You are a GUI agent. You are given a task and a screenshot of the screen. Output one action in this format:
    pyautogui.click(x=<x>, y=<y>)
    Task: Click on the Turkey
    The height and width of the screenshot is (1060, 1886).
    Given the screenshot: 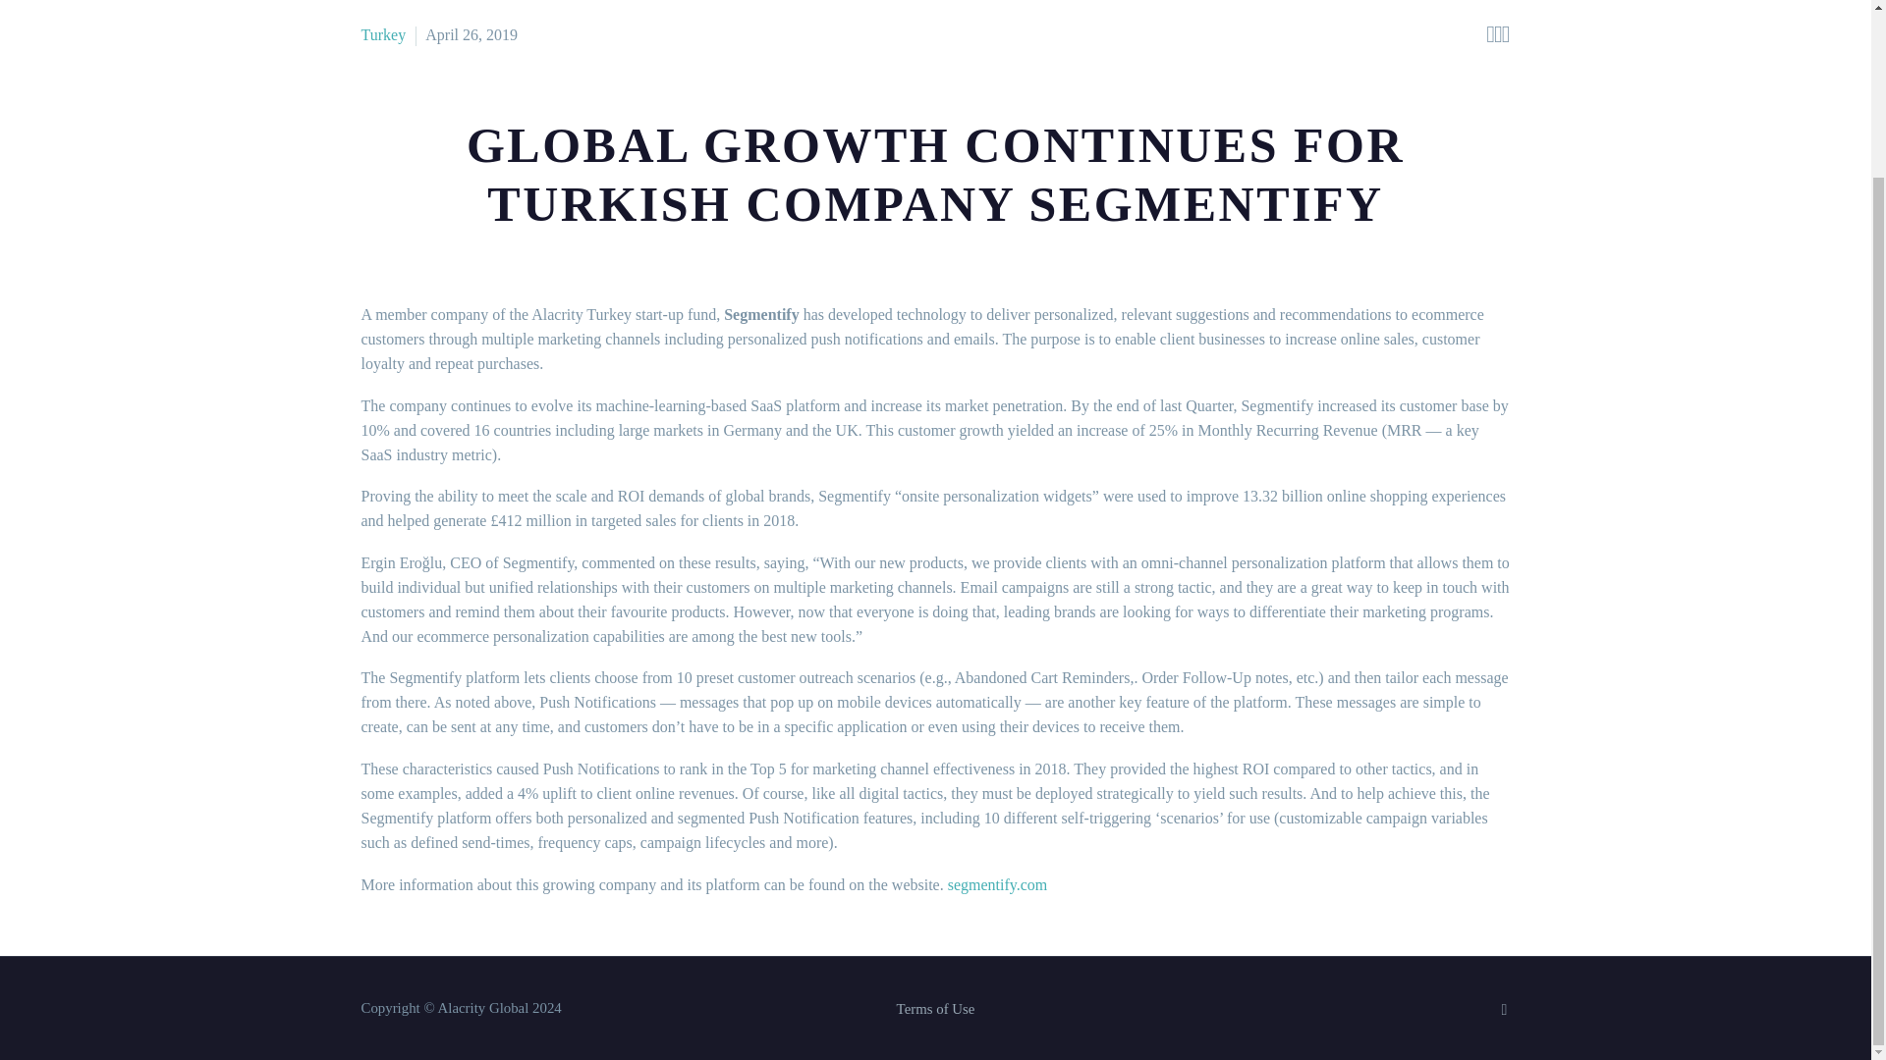 What is the action you would take?
    pyautogui.click(x=384, y=35)
    